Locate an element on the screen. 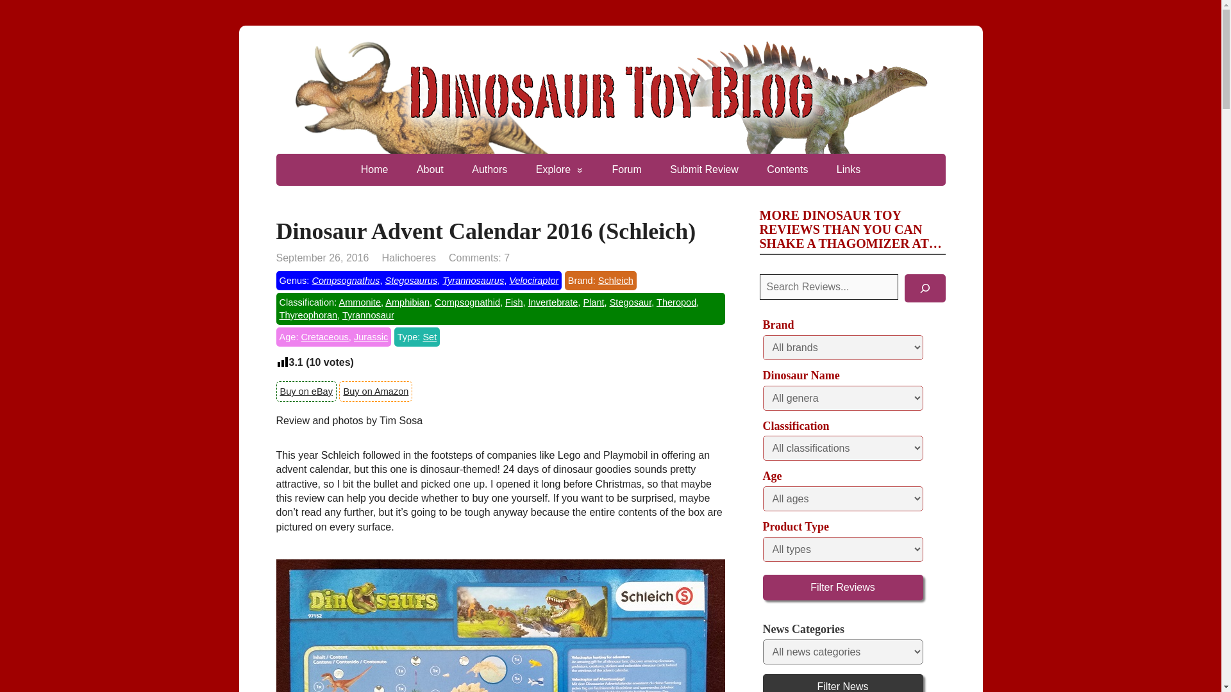 This screenshot has height=692, width=1231. Submit Review is located at coordinates (704, 169).